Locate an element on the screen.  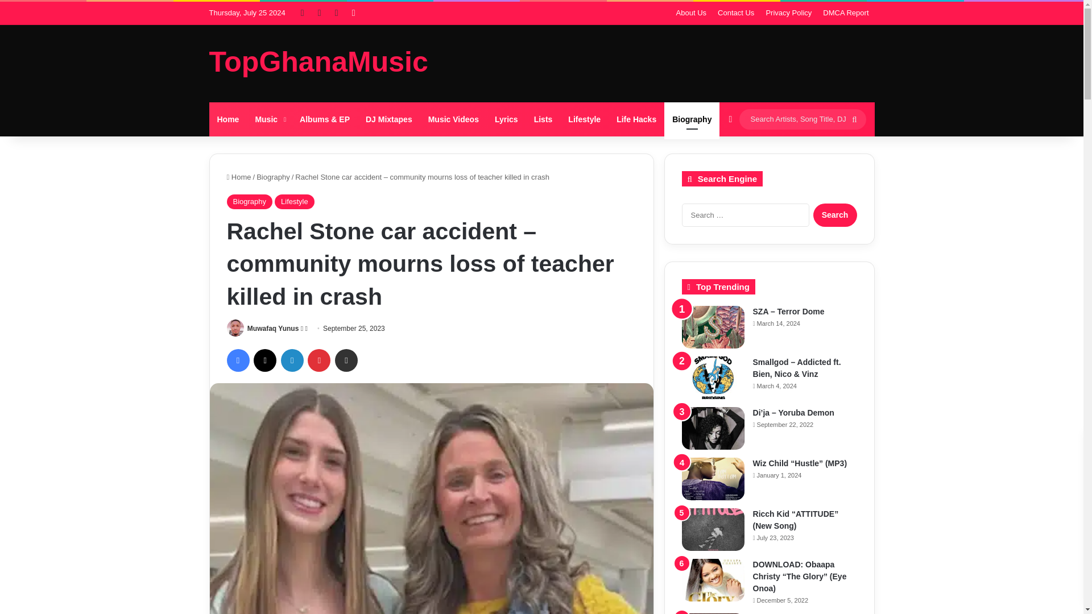
Biography is located at coordinates (273, 176).